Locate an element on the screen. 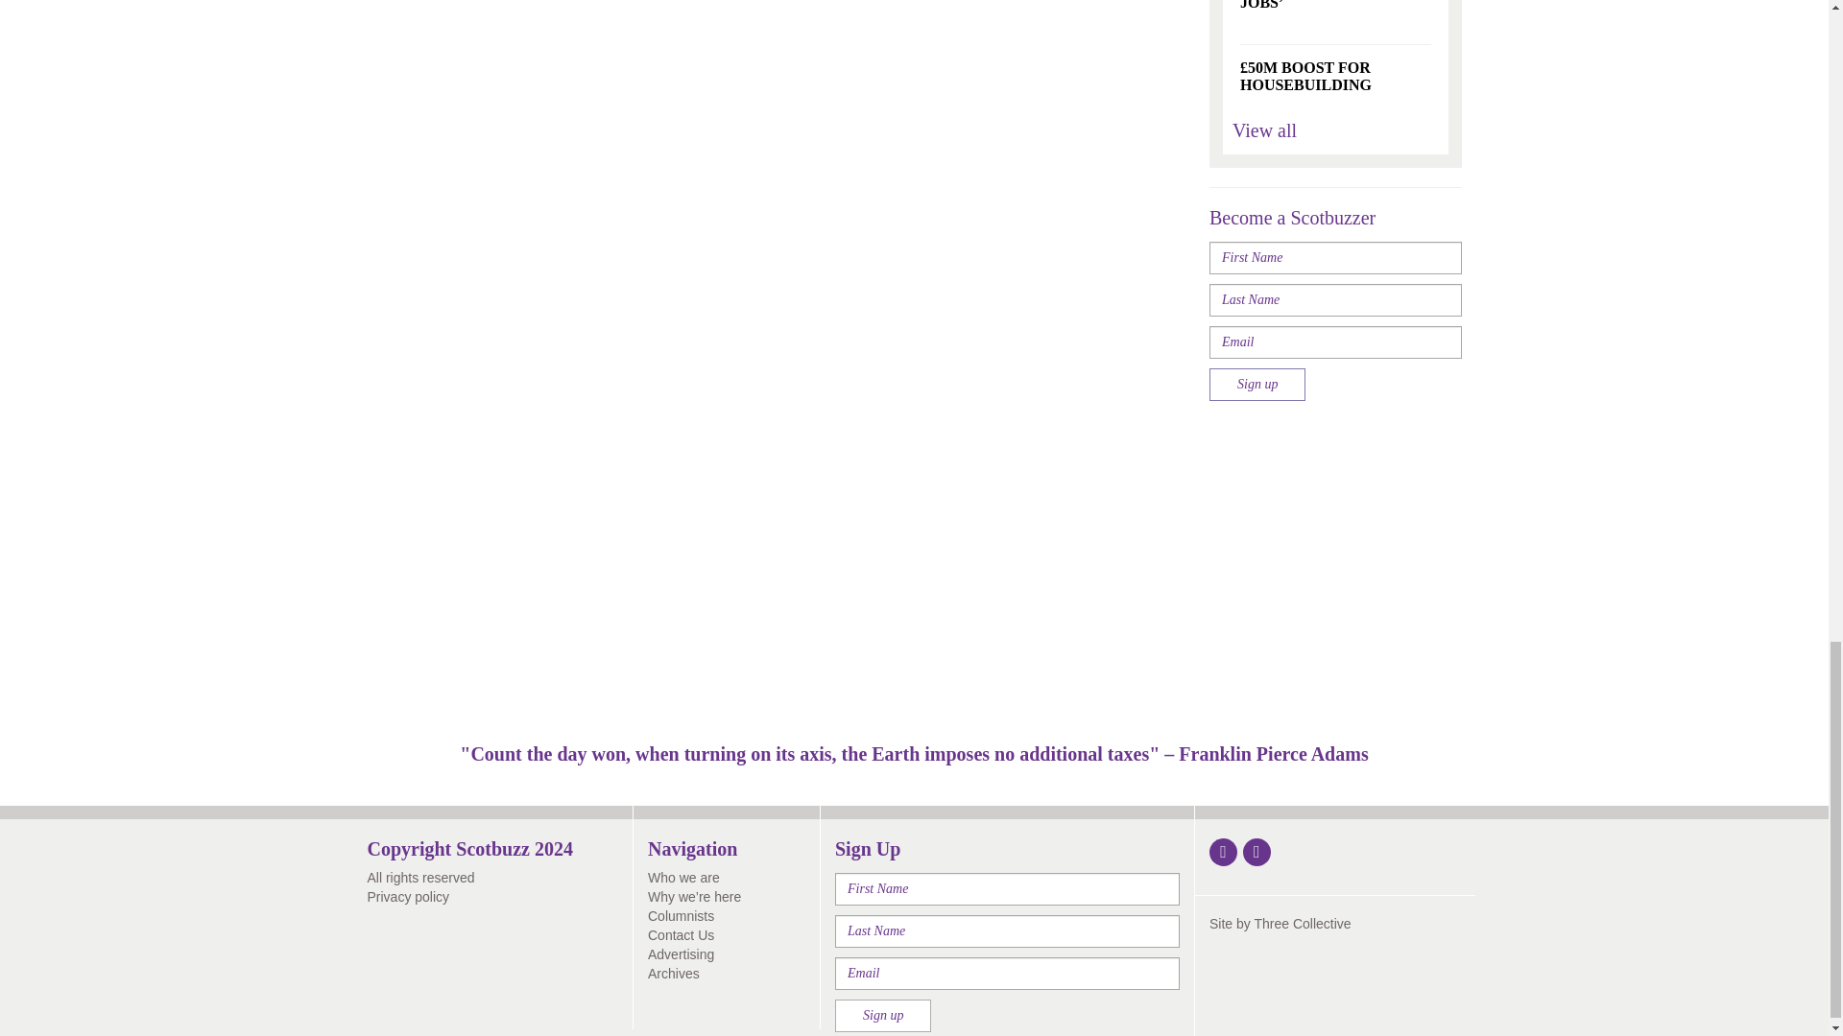 The width and height of the screenshot is (1843, 1036). Columnists is located at coordinates (682, 916).